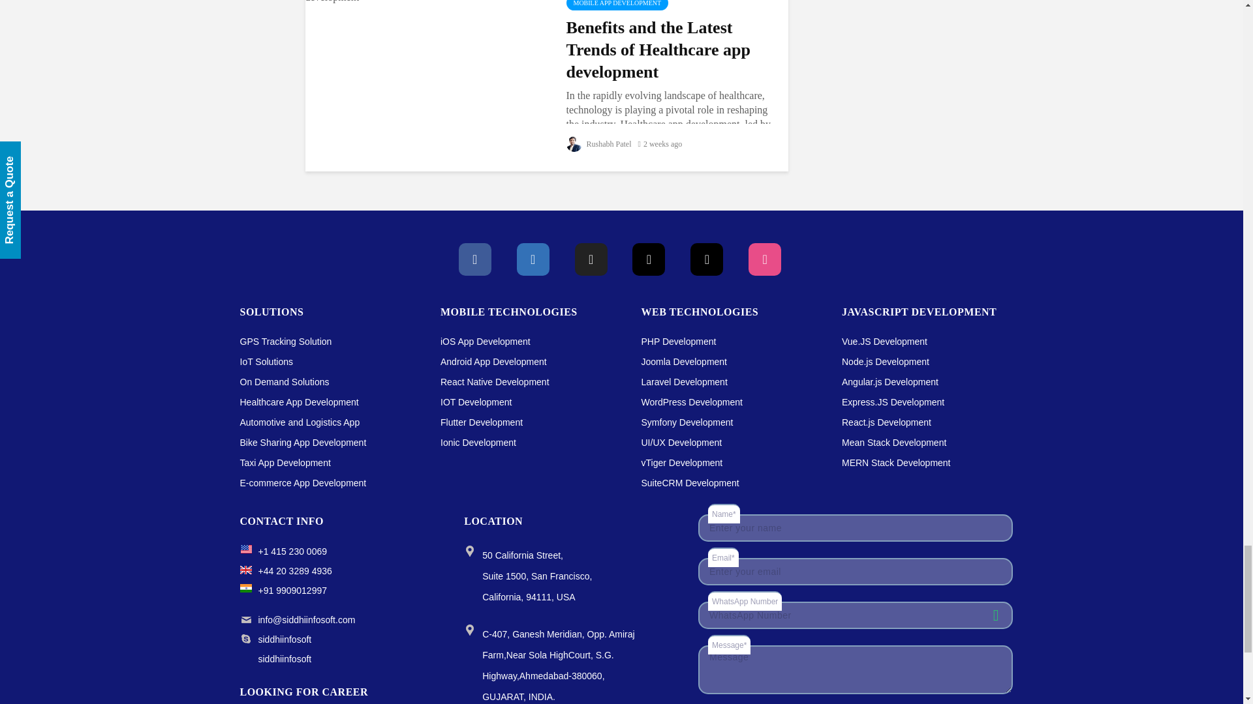  I want to click on Facebook, so click(474, 259).